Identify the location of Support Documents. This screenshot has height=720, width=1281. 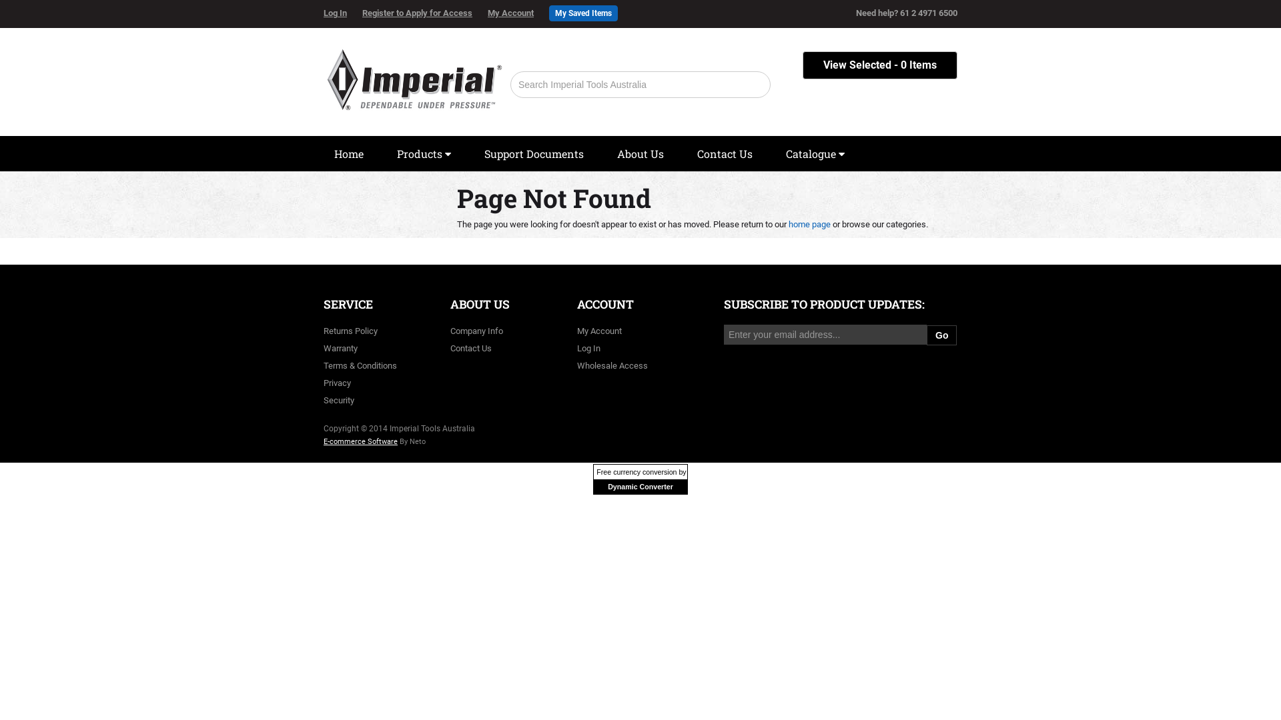
(534, 154).